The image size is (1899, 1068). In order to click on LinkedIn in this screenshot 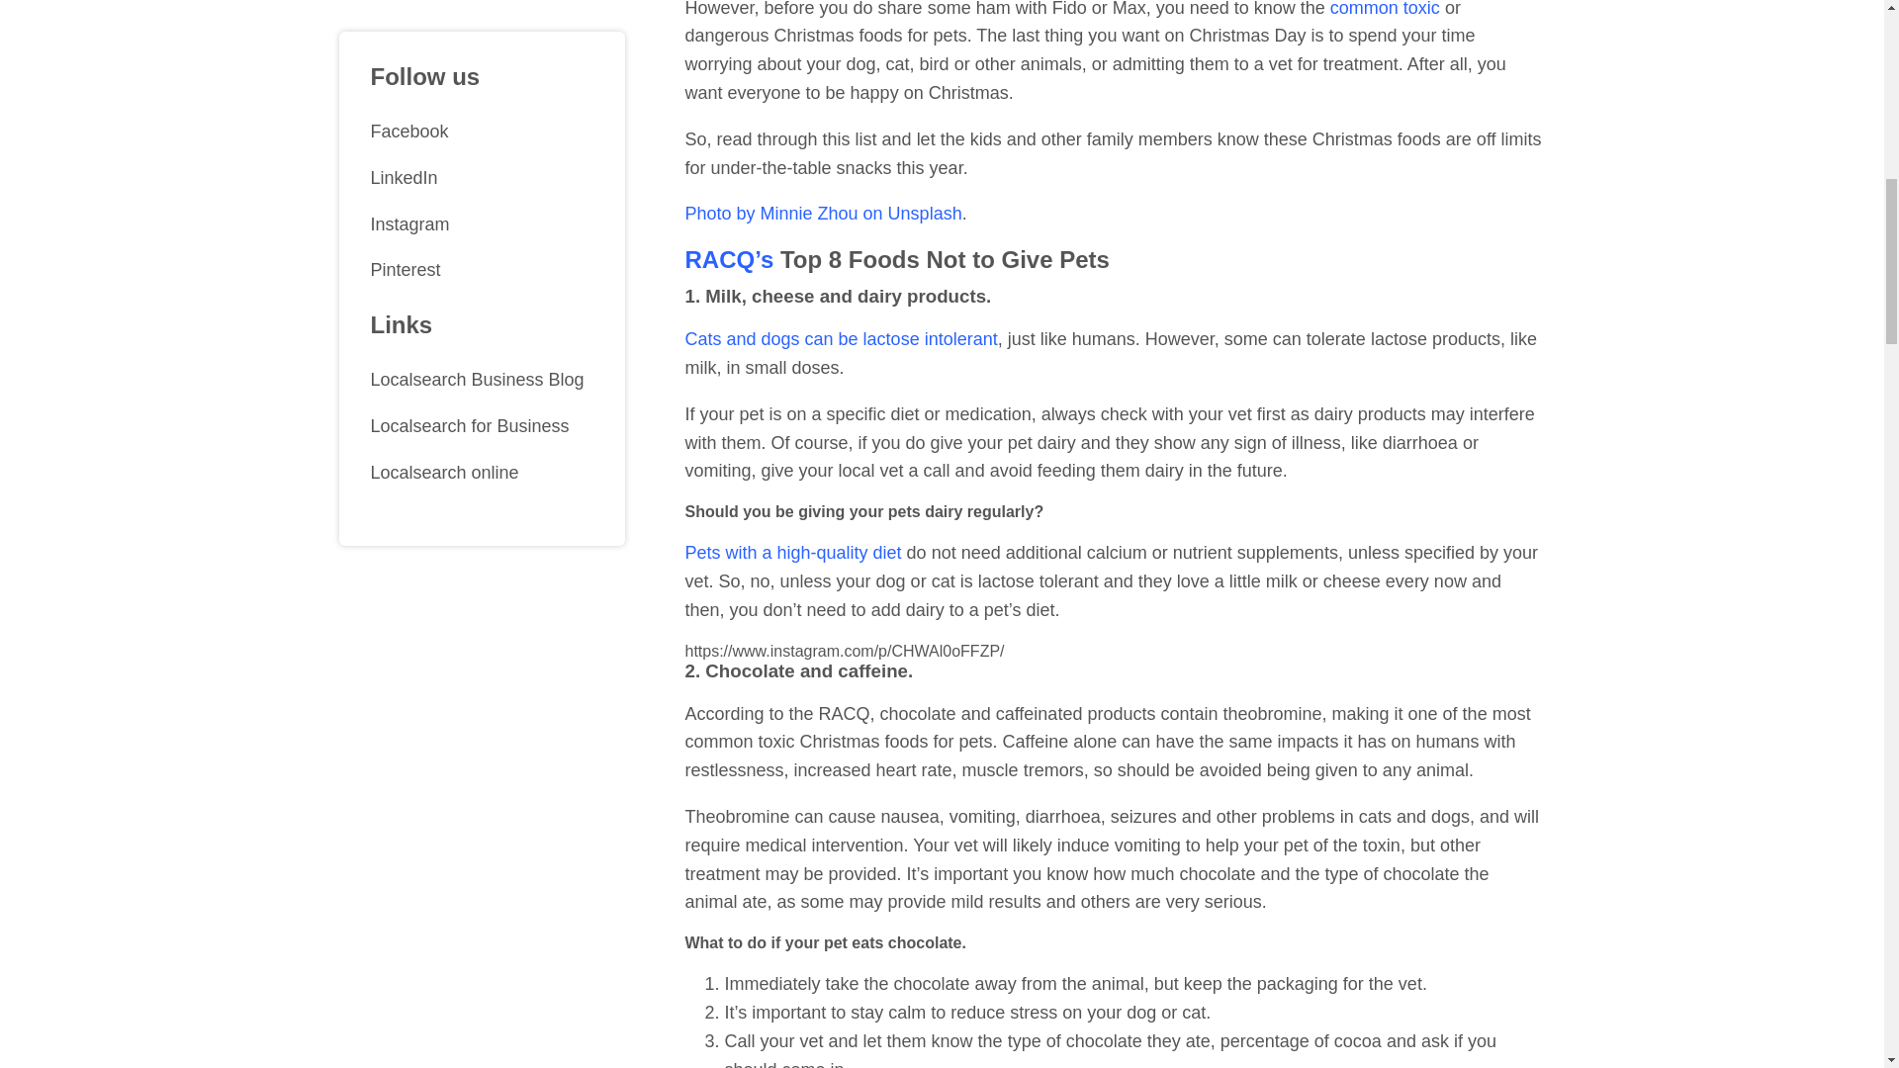, I will do `click(481, 47)`.